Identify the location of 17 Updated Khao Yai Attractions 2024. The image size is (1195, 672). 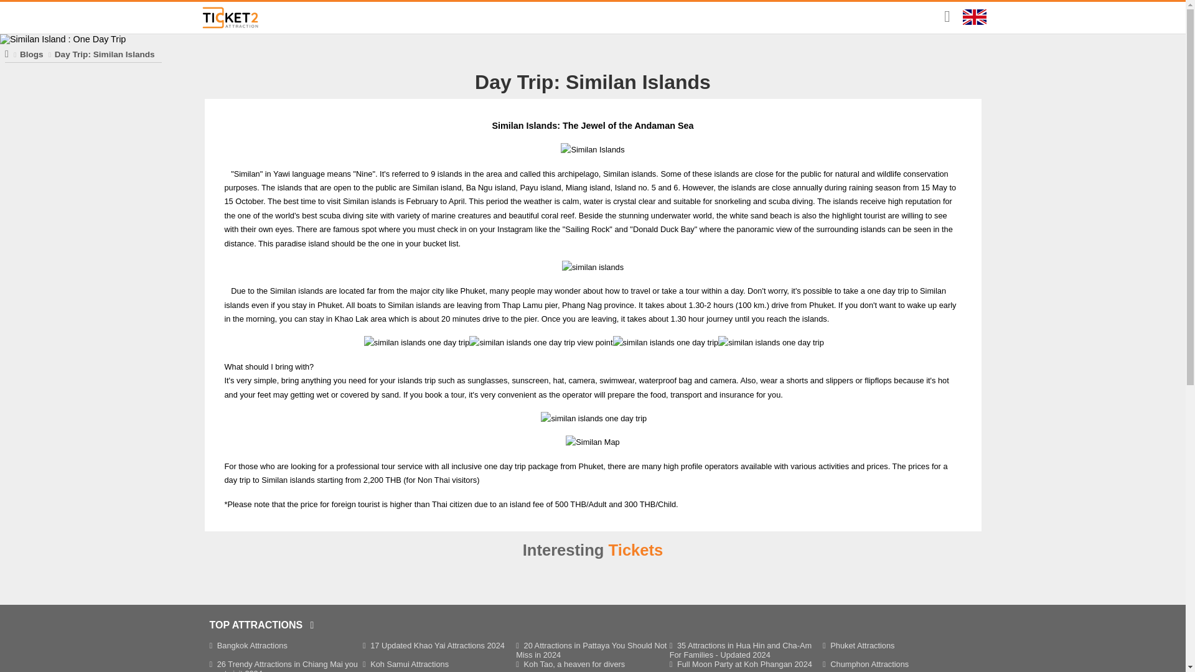
(433, 646).